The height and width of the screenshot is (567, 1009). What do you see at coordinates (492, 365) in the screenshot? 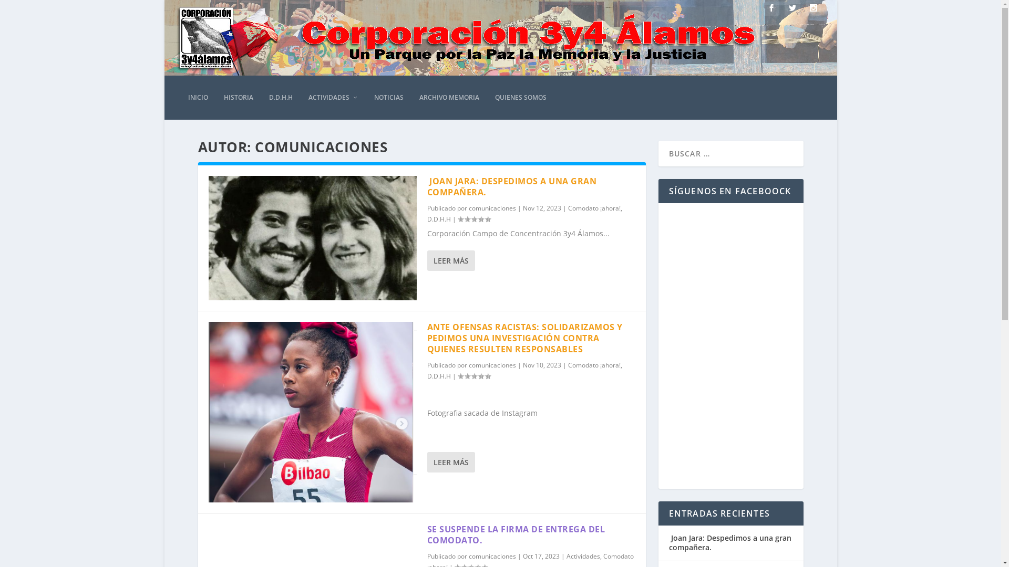
I see `comunicaciones` at bounding box center [492, 365].